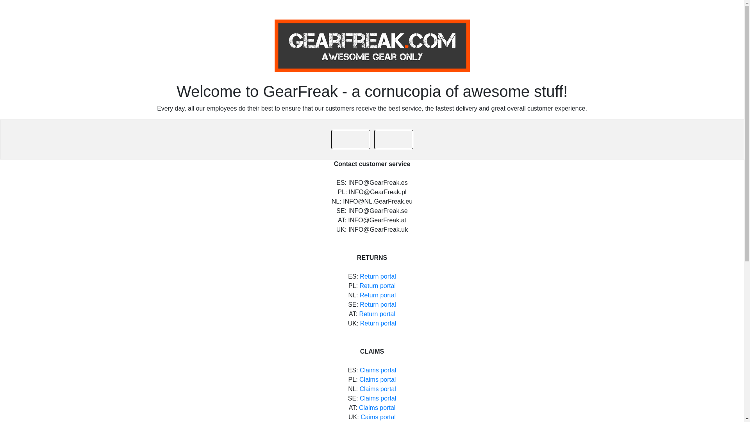 This screenshot has width=750, height=422. What do you see at coordinates (378, 305) in the screenshot?
I see `Return portal` at bounding box center [378, 305].